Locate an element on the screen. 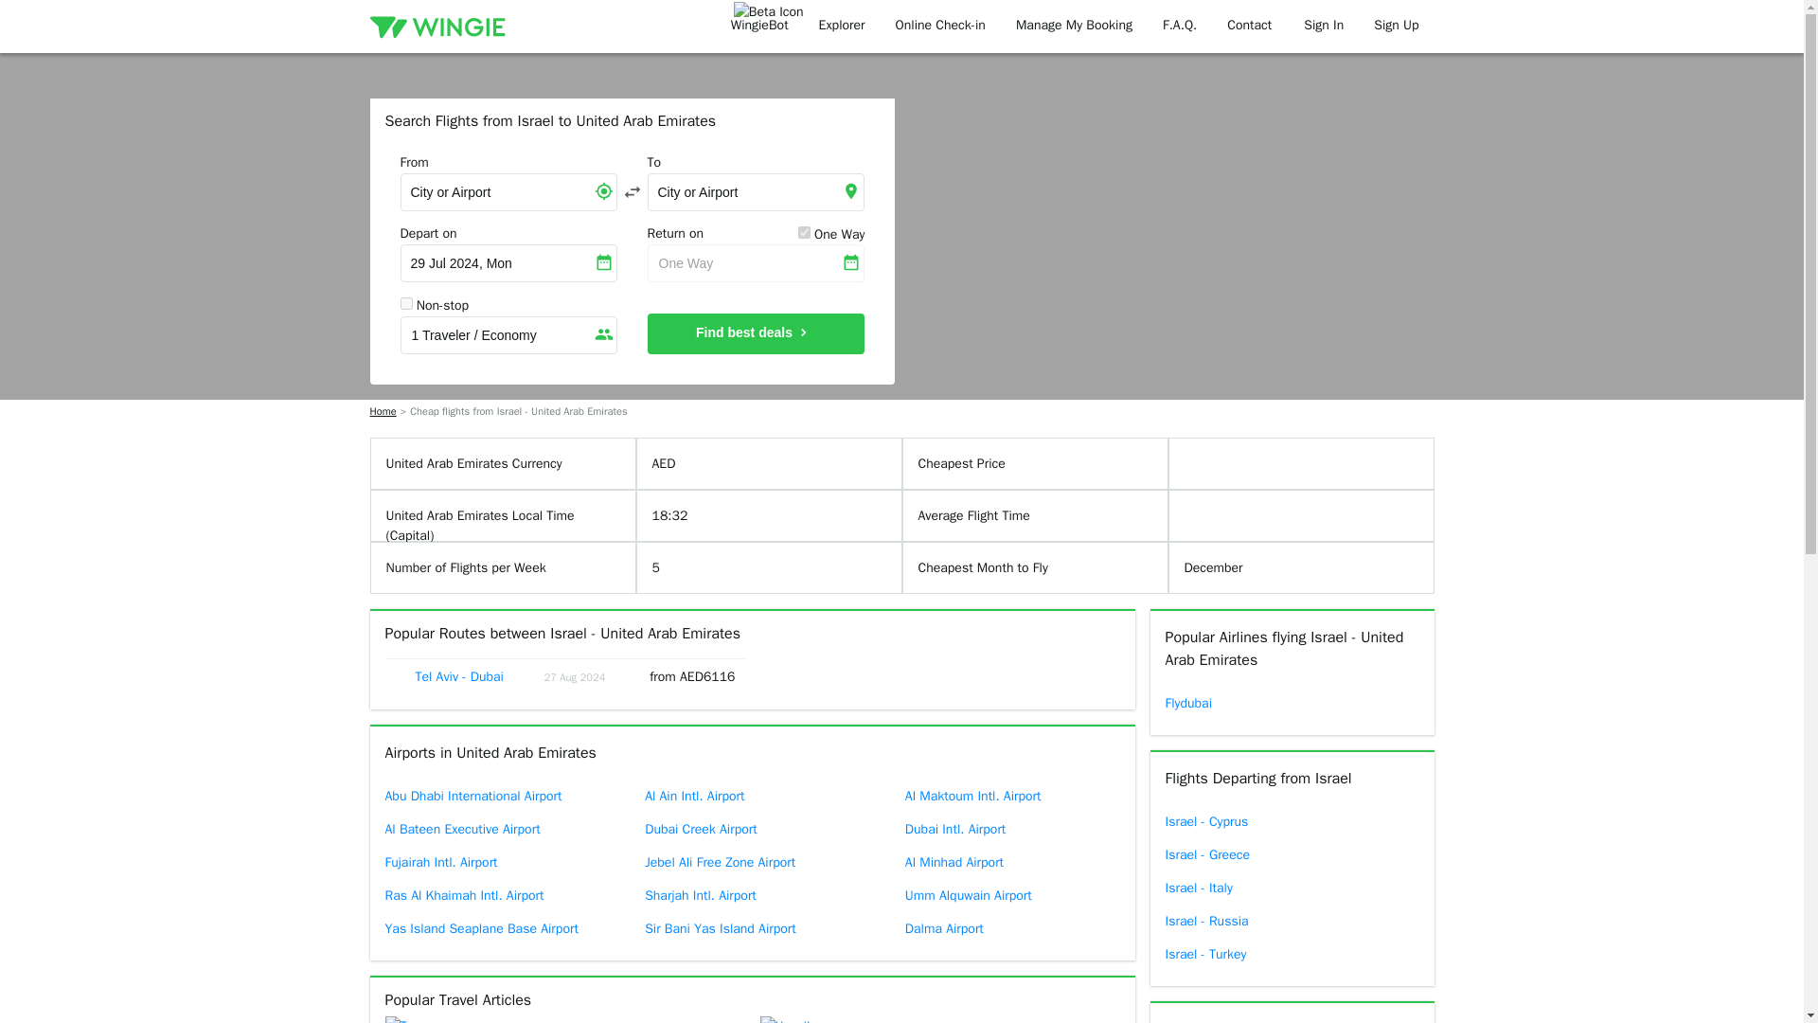  Find best deals is located at coordinates (756, 333).